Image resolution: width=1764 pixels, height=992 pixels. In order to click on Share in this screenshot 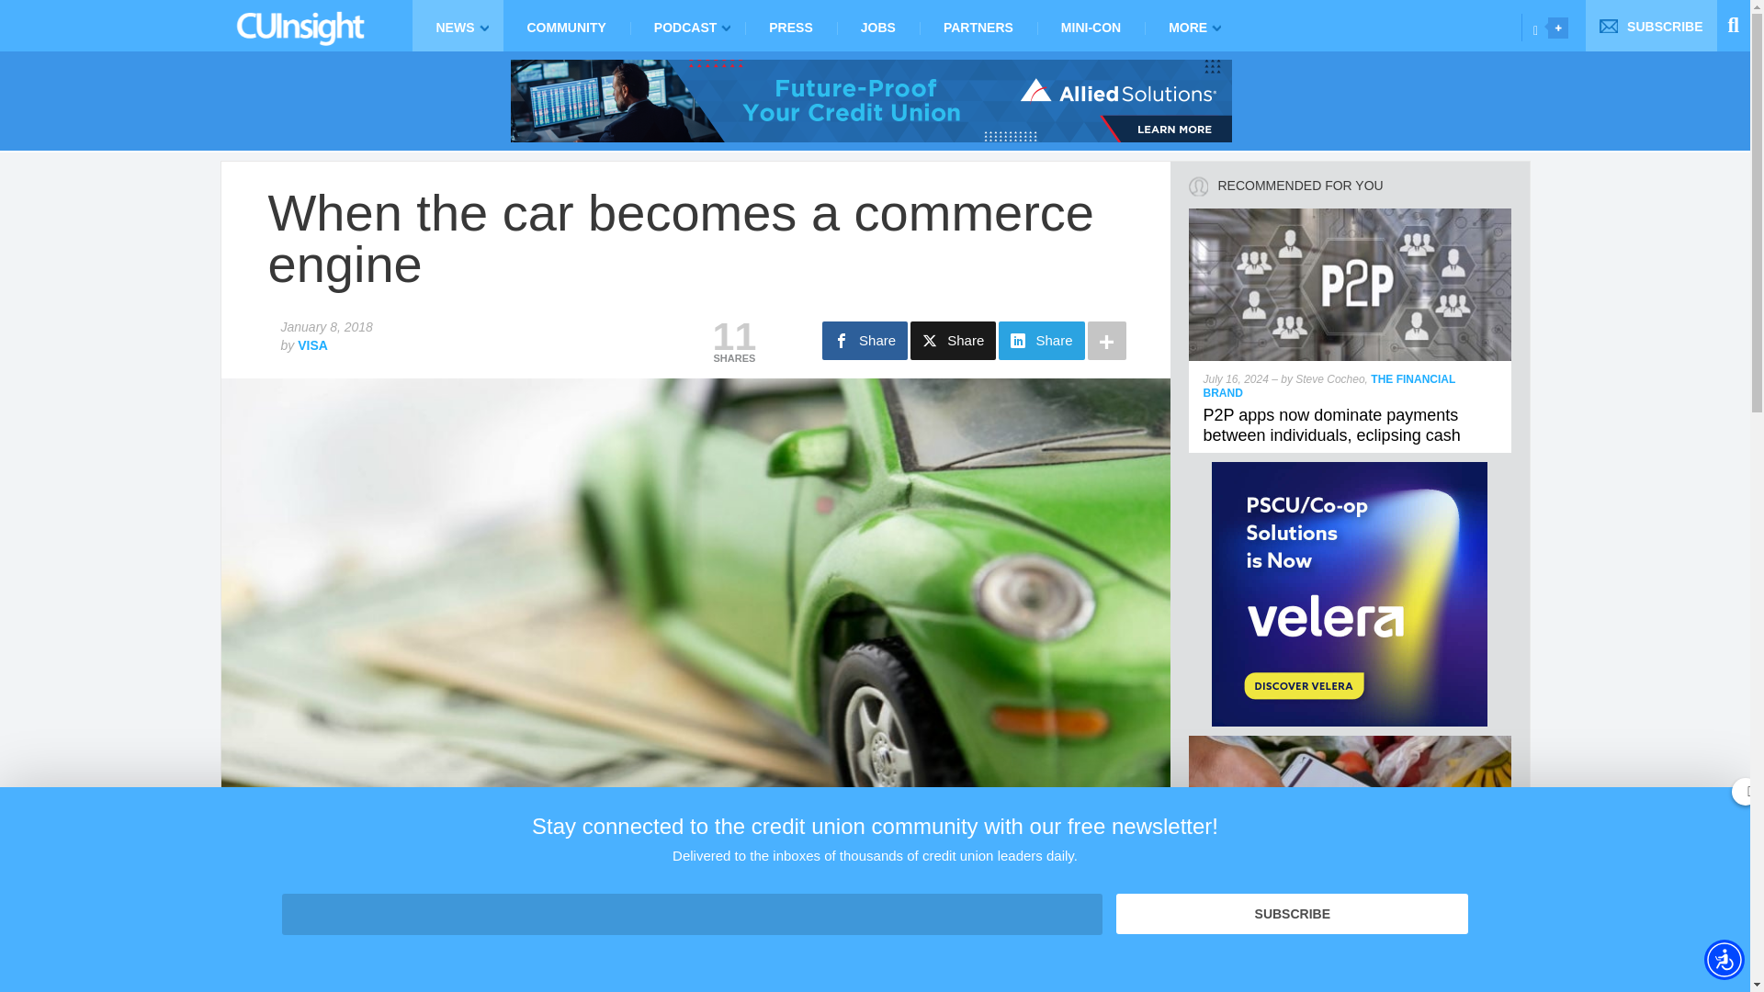, I will do `click(865, 340)`.